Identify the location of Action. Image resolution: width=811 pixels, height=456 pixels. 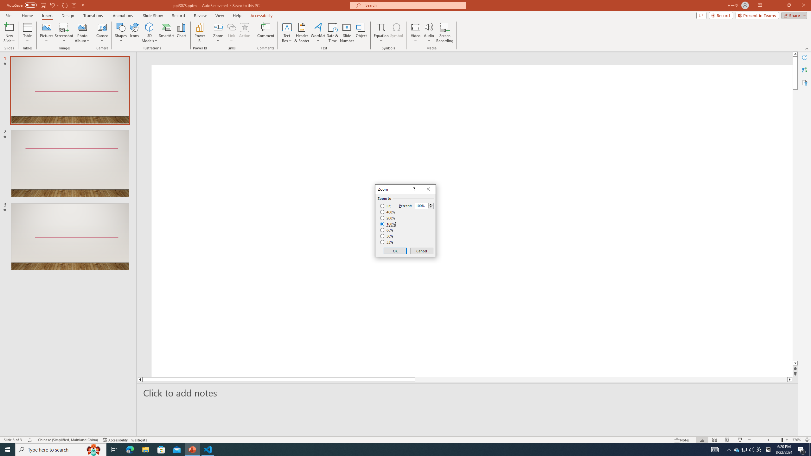
(245, 33).